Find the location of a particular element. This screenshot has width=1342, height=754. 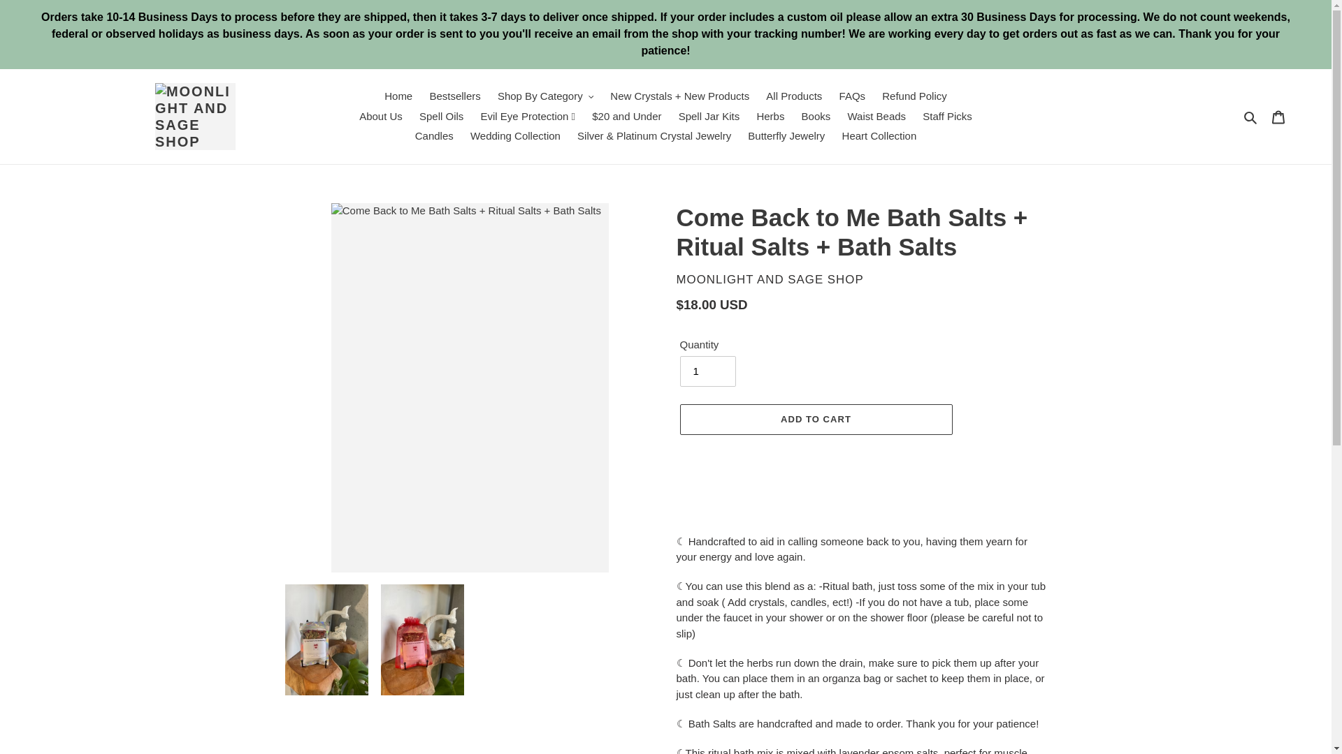

Shop By Category is located at coordinates (545, 96).